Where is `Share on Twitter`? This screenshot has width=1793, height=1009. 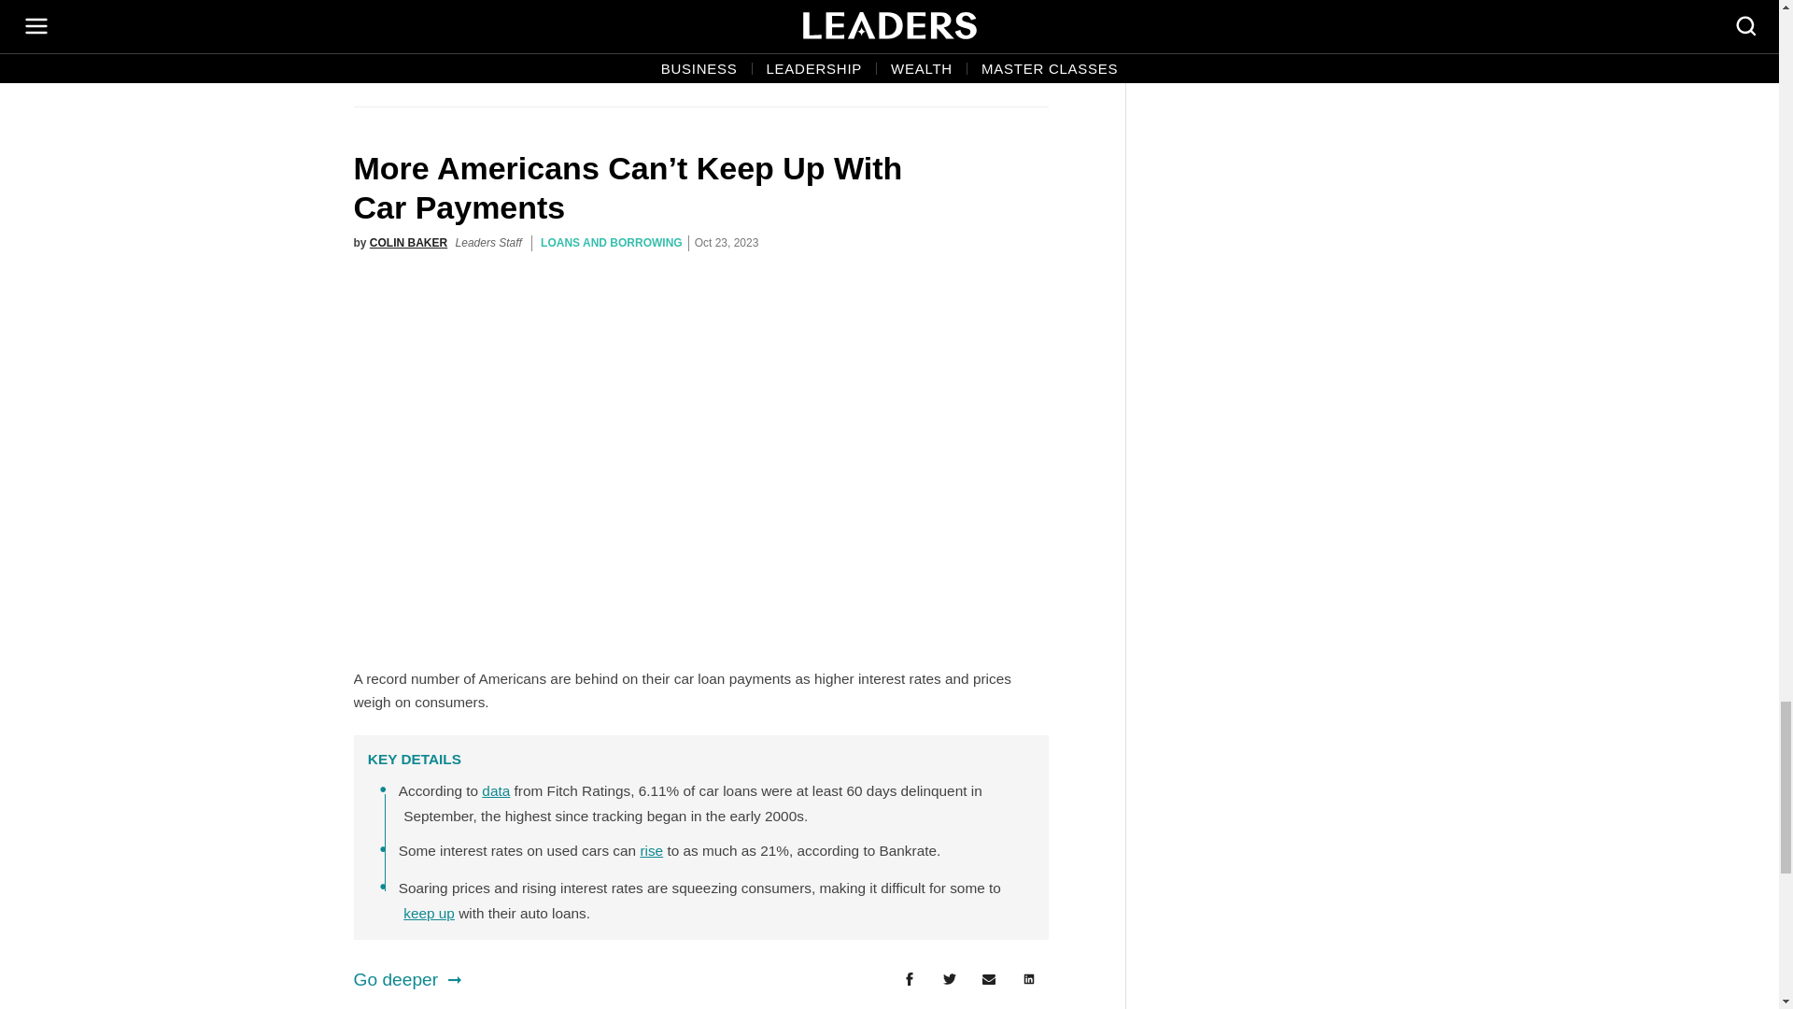 Share on Twitter is located at coordinates (949, 980).